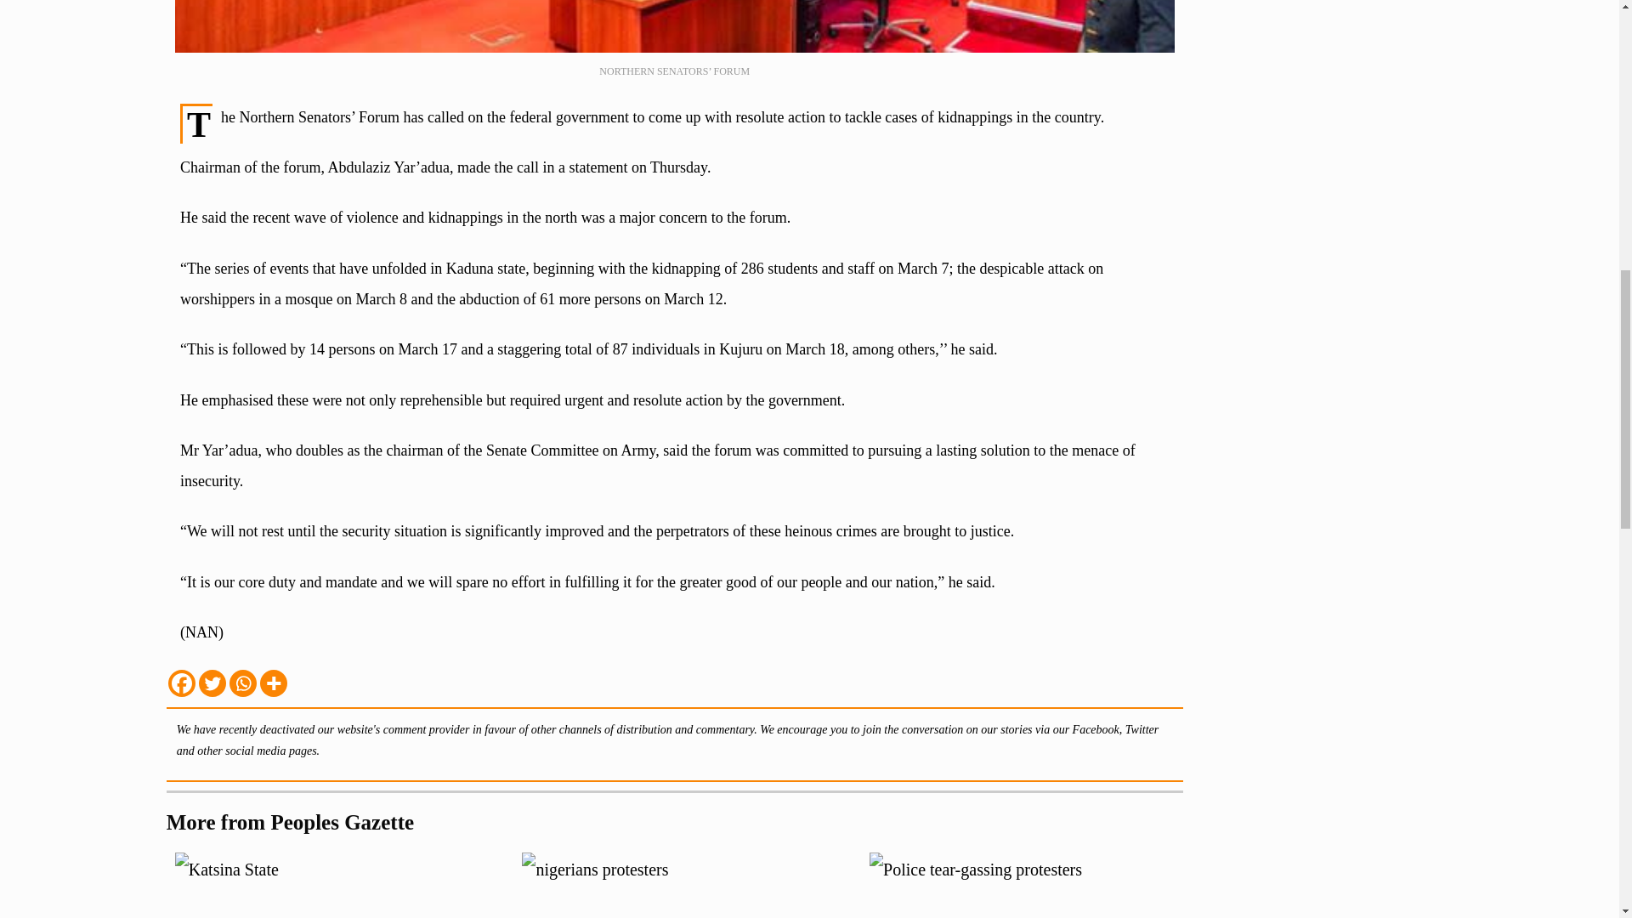  I want to click on Twitter, so click(212, 683).